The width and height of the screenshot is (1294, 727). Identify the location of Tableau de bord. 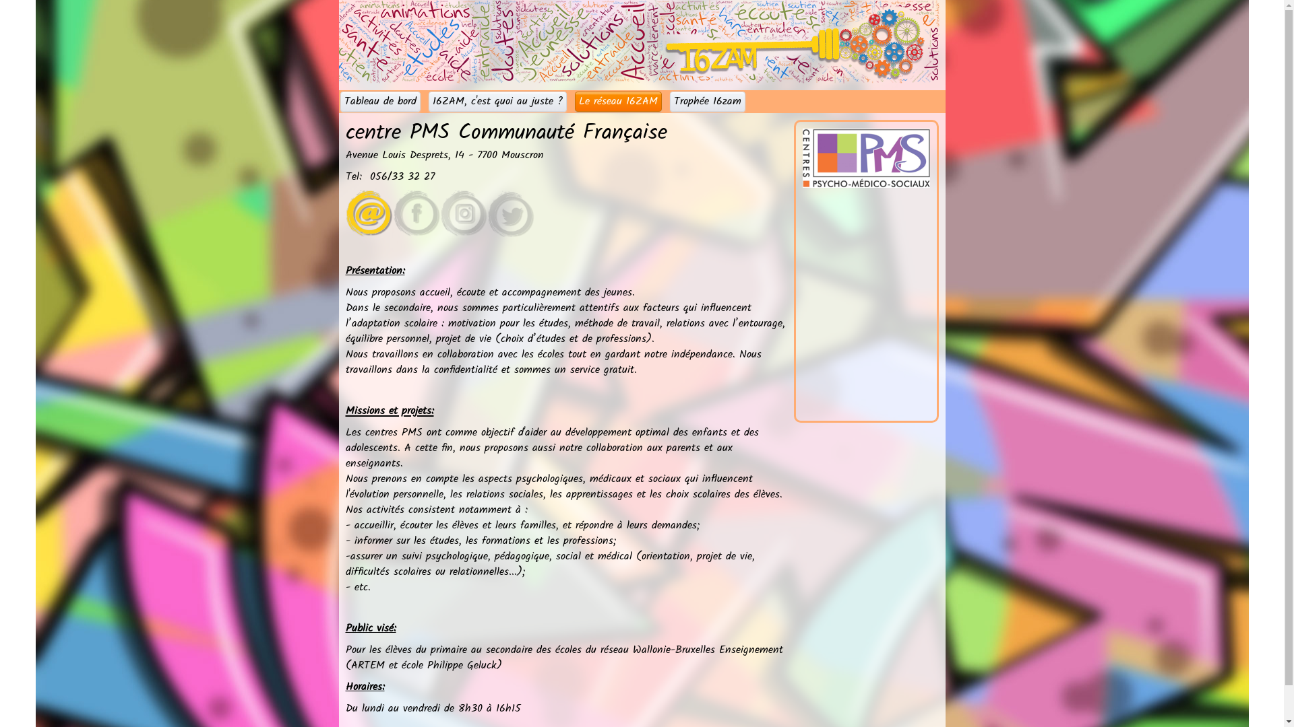
(380, 102).